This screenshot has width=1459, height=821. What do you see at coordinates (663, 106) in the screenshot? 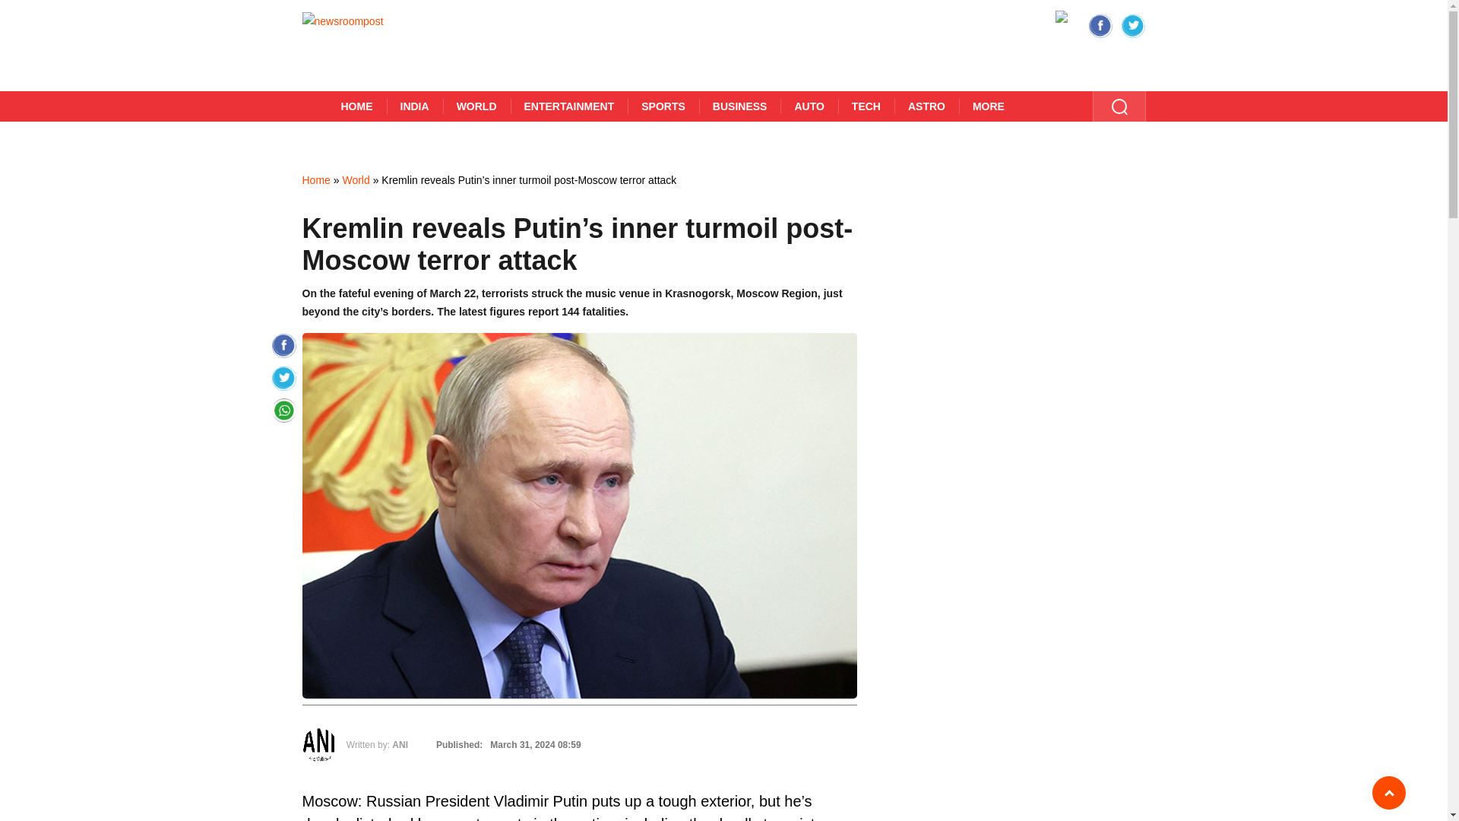
I see `SPORTS` at bounding box center [663, 106].